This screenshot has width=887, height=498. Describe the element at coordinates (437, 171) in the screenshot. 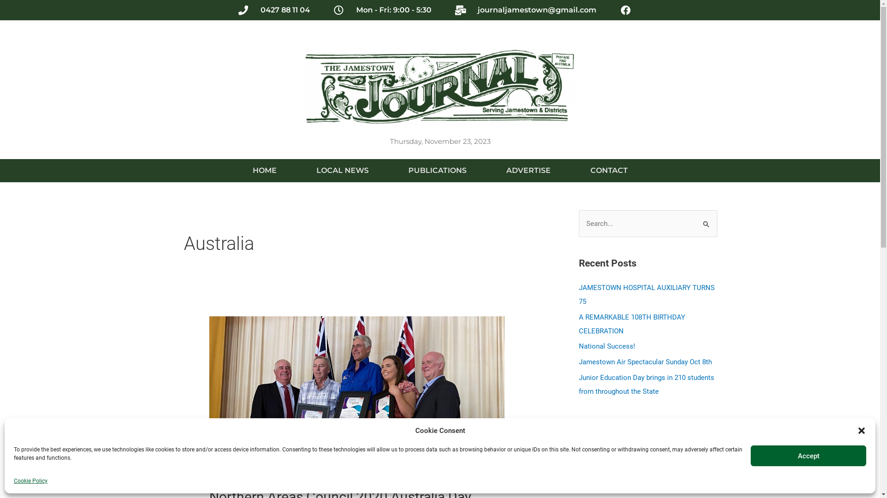

I see `PUBLICATIONS` at that location.